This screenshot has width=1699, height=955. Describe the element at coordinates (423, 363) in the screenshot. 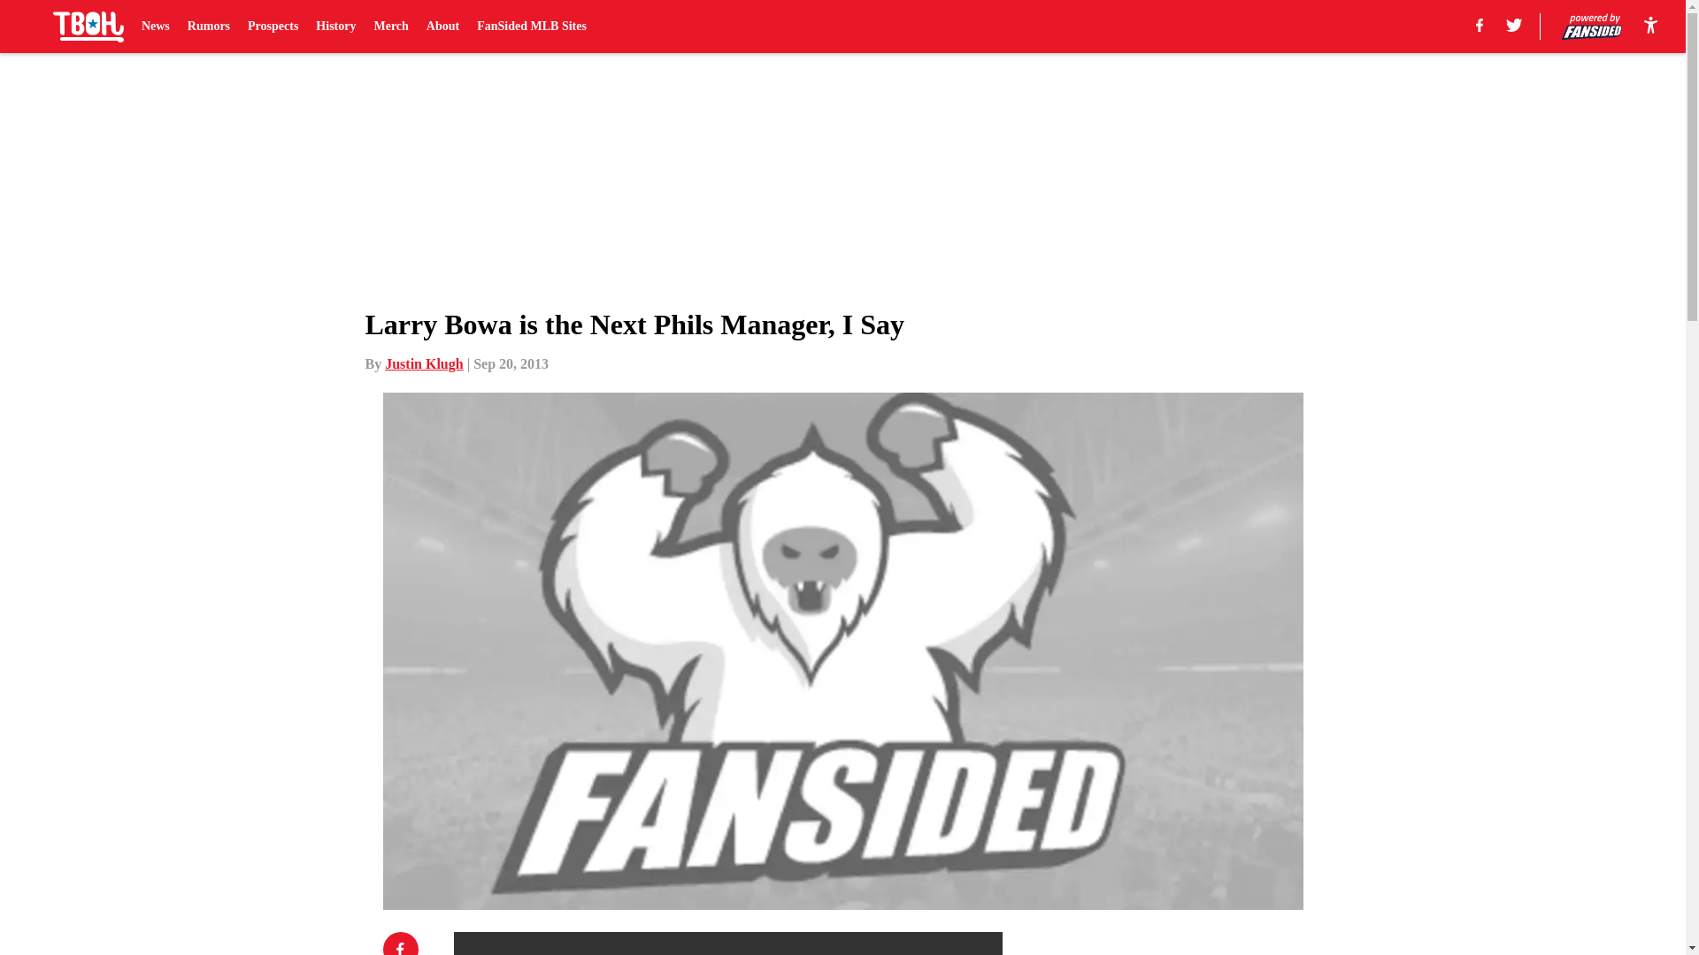

I see `Justin Klugh` at that location.